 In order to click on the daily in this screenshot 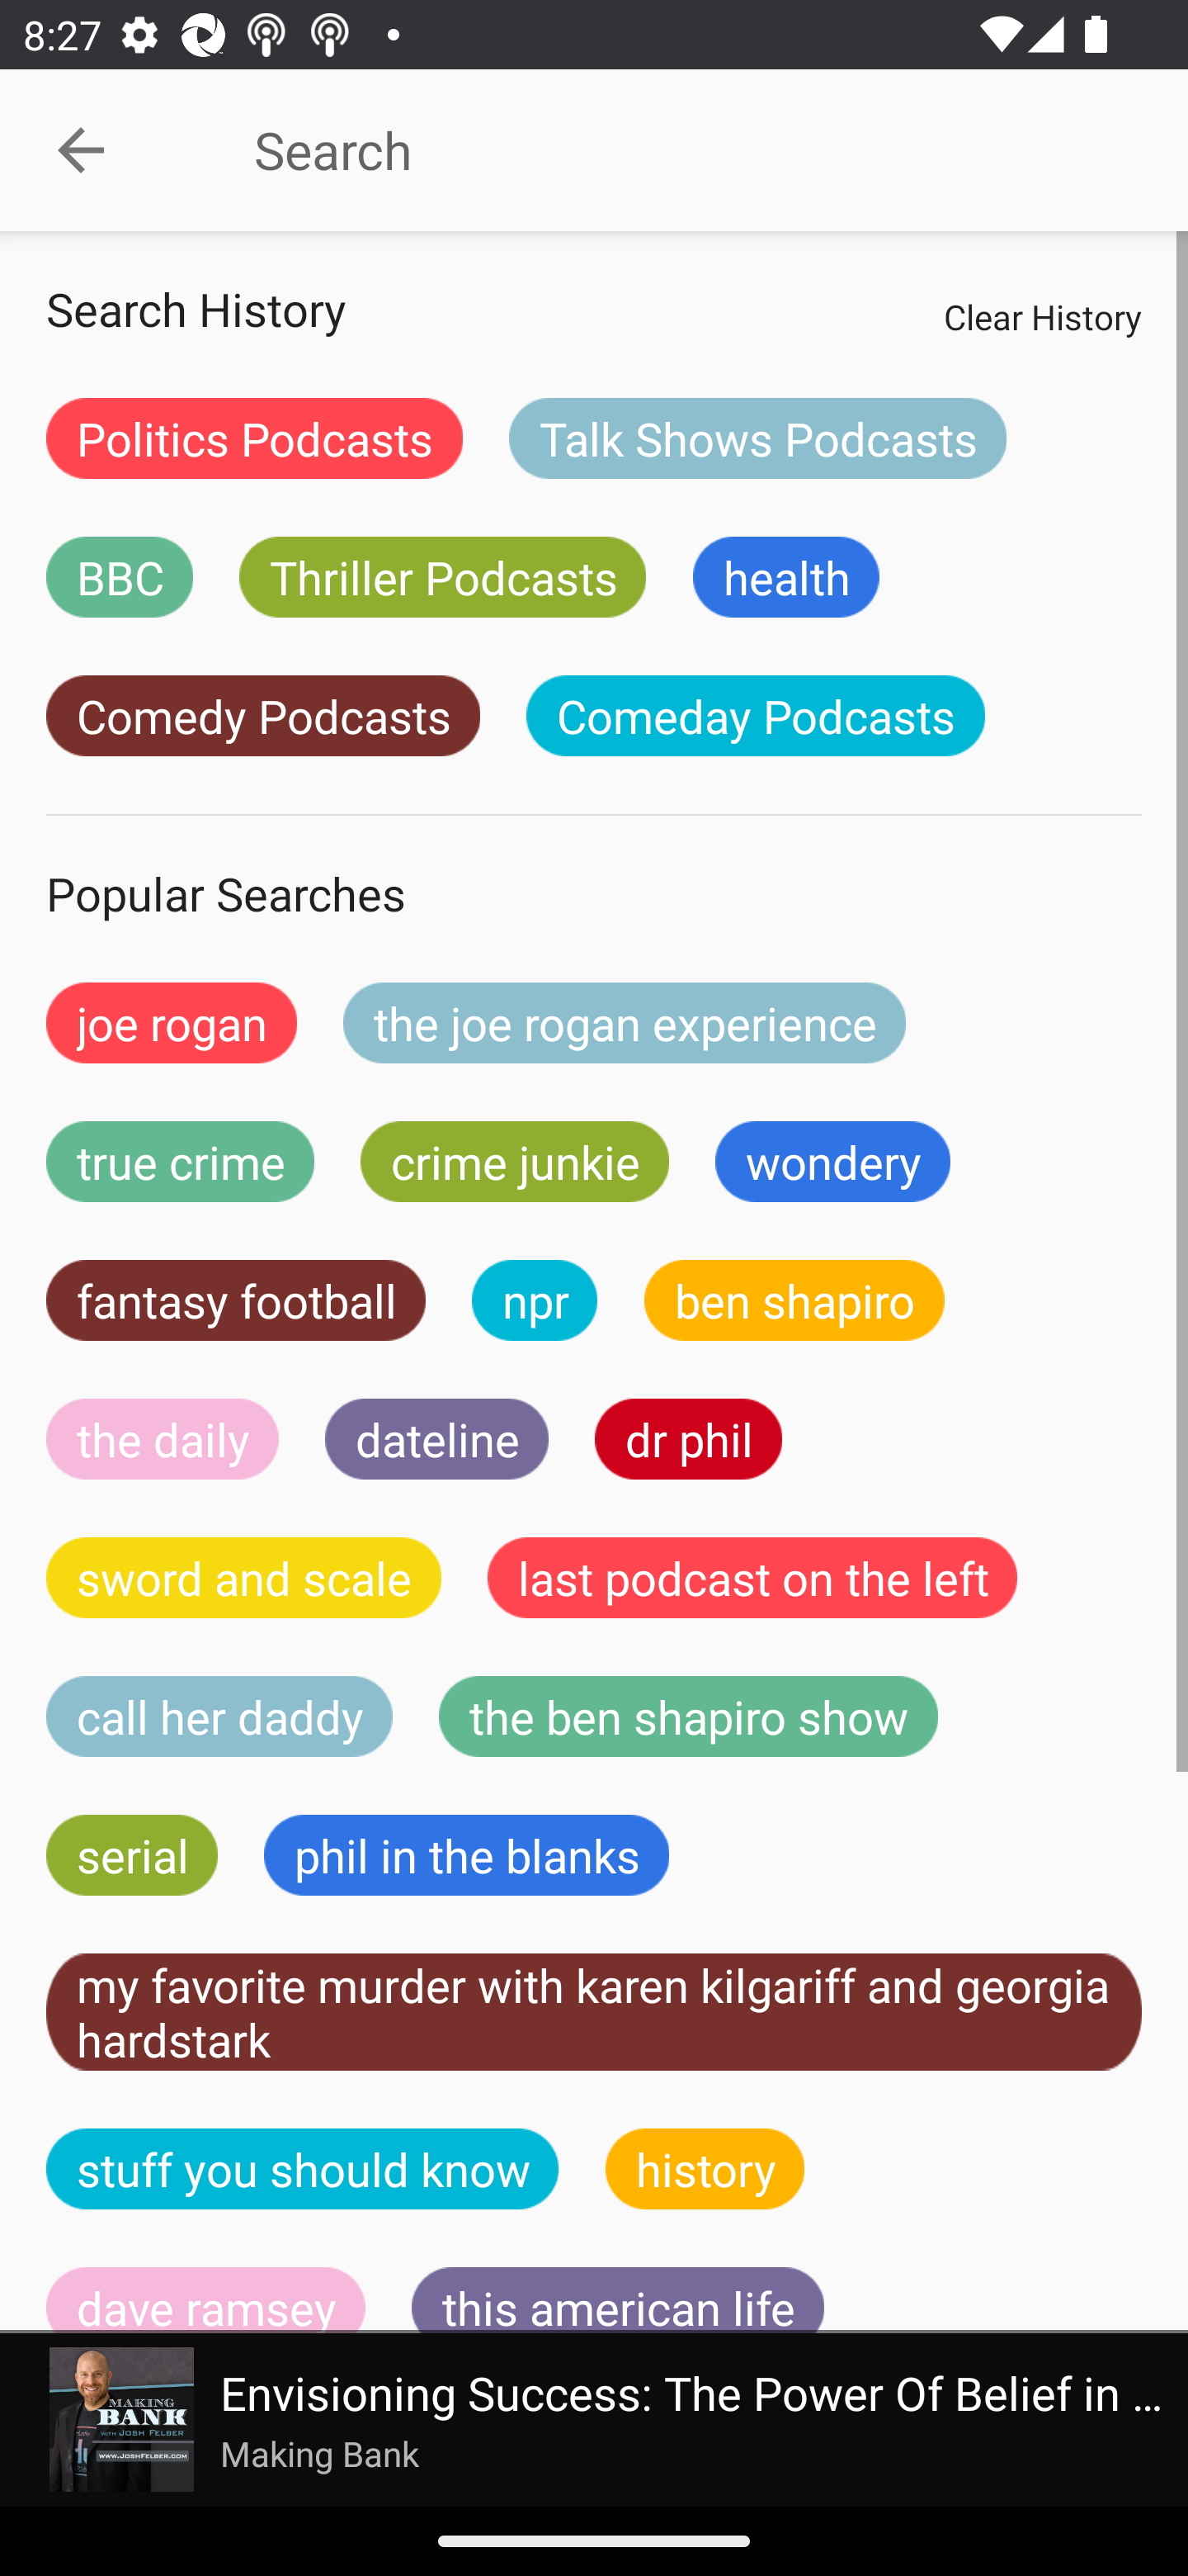, I will do `click(163, 1438)`.